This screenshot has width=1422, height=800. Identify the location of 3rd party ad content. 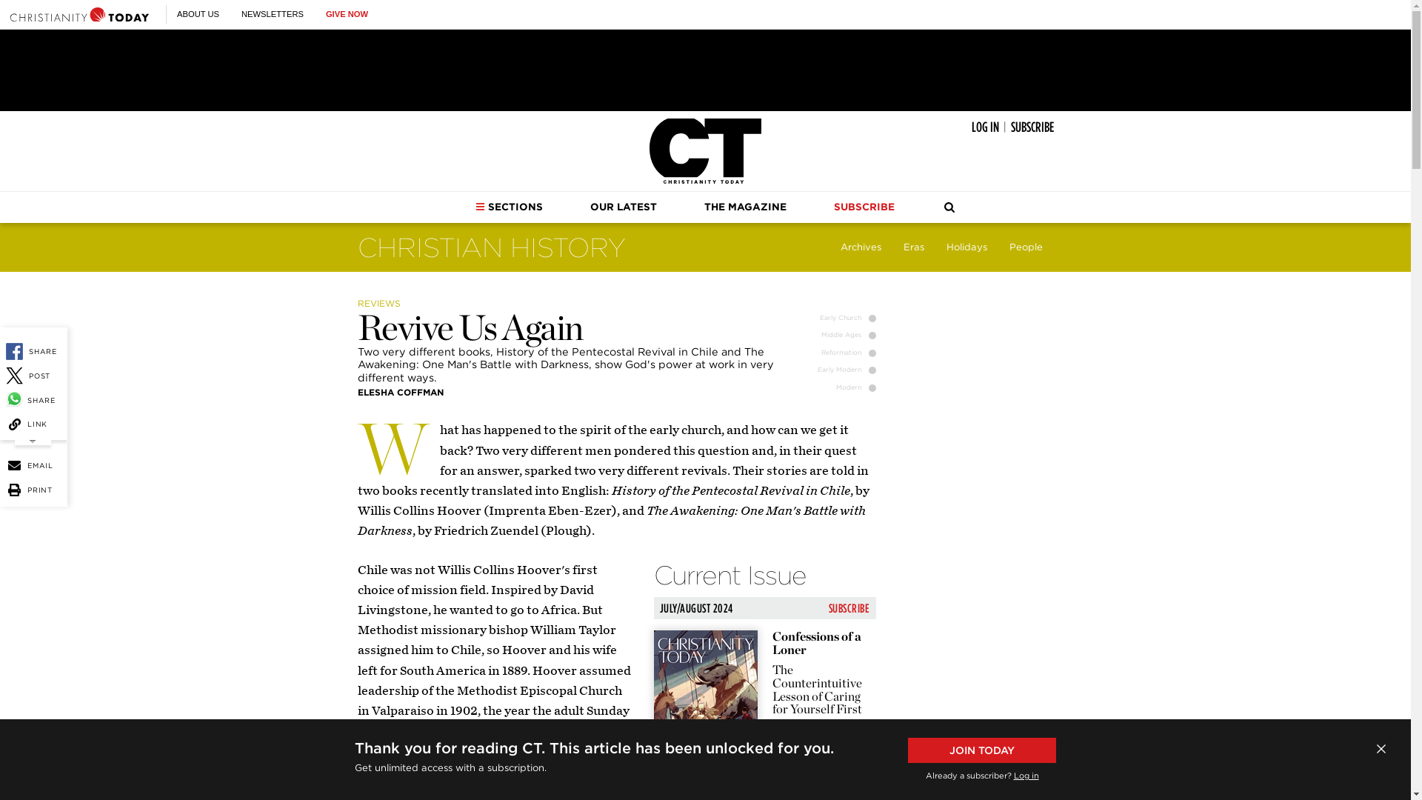
(704, 70).